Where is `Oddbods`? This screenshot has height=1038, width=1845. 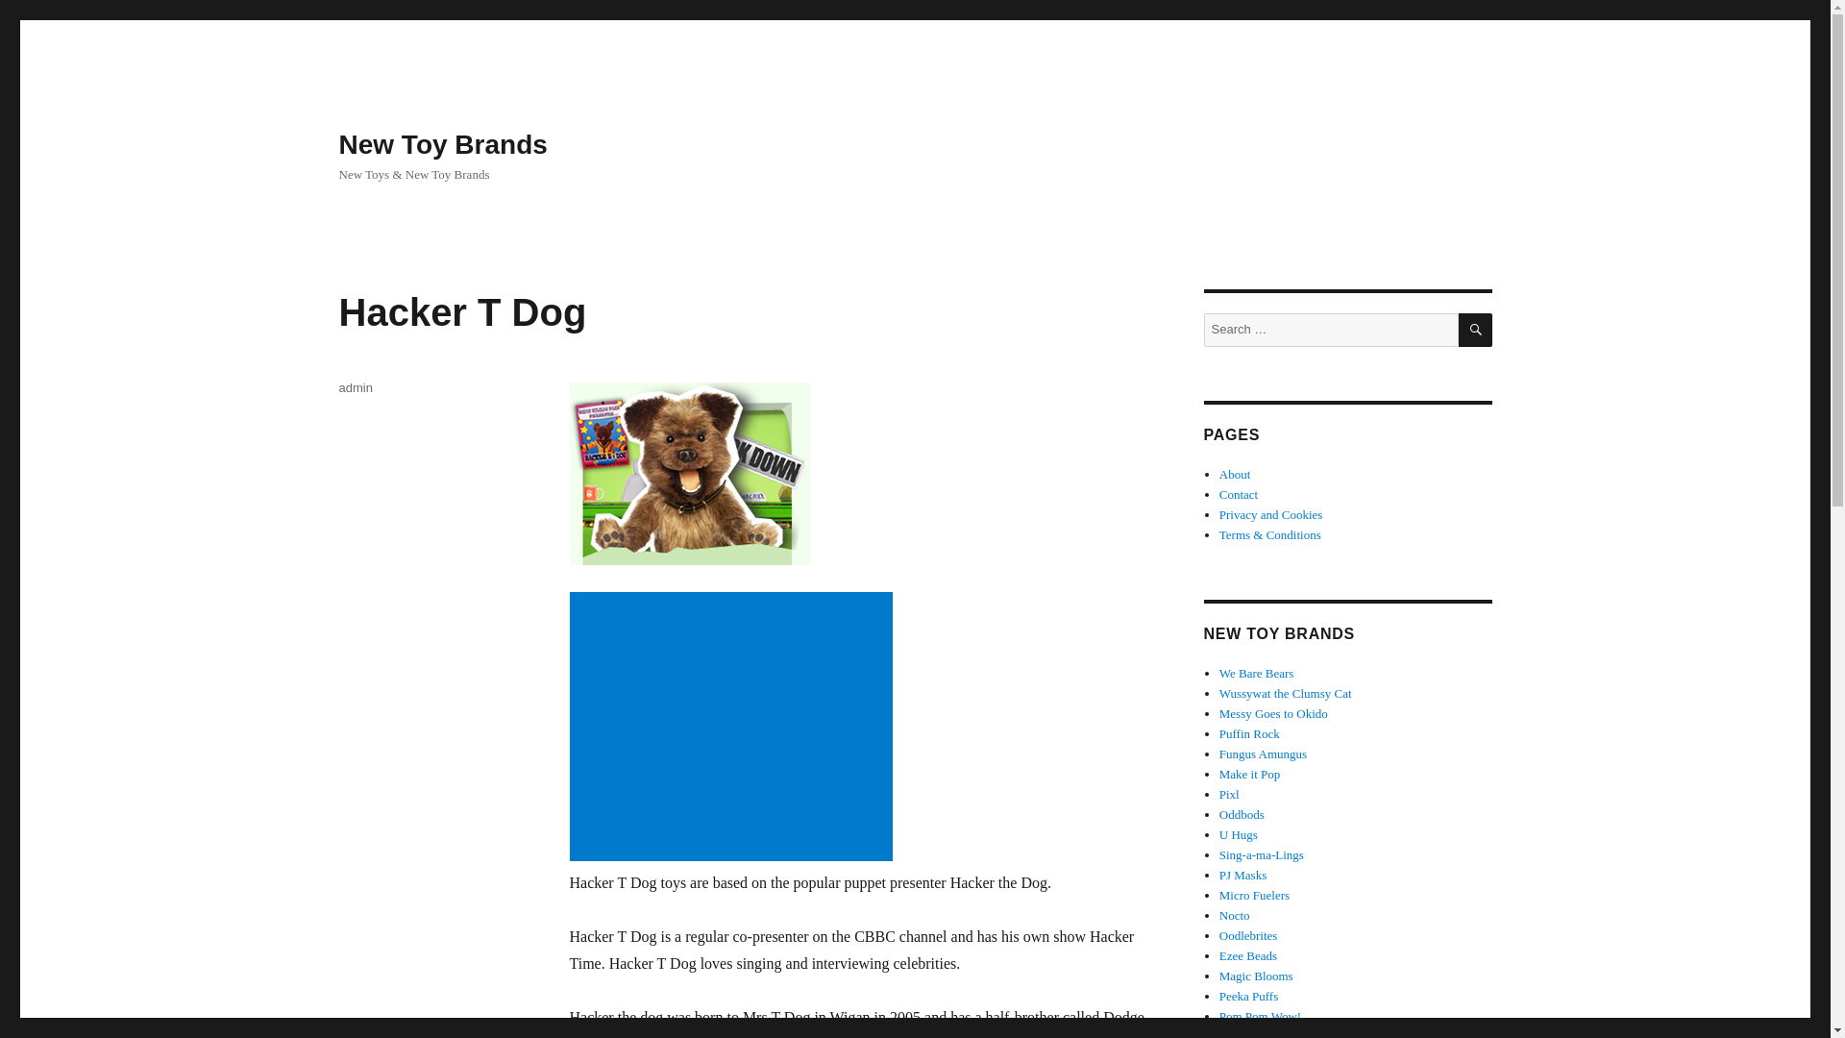
Oddbods is located at coordinates (1242, 815).